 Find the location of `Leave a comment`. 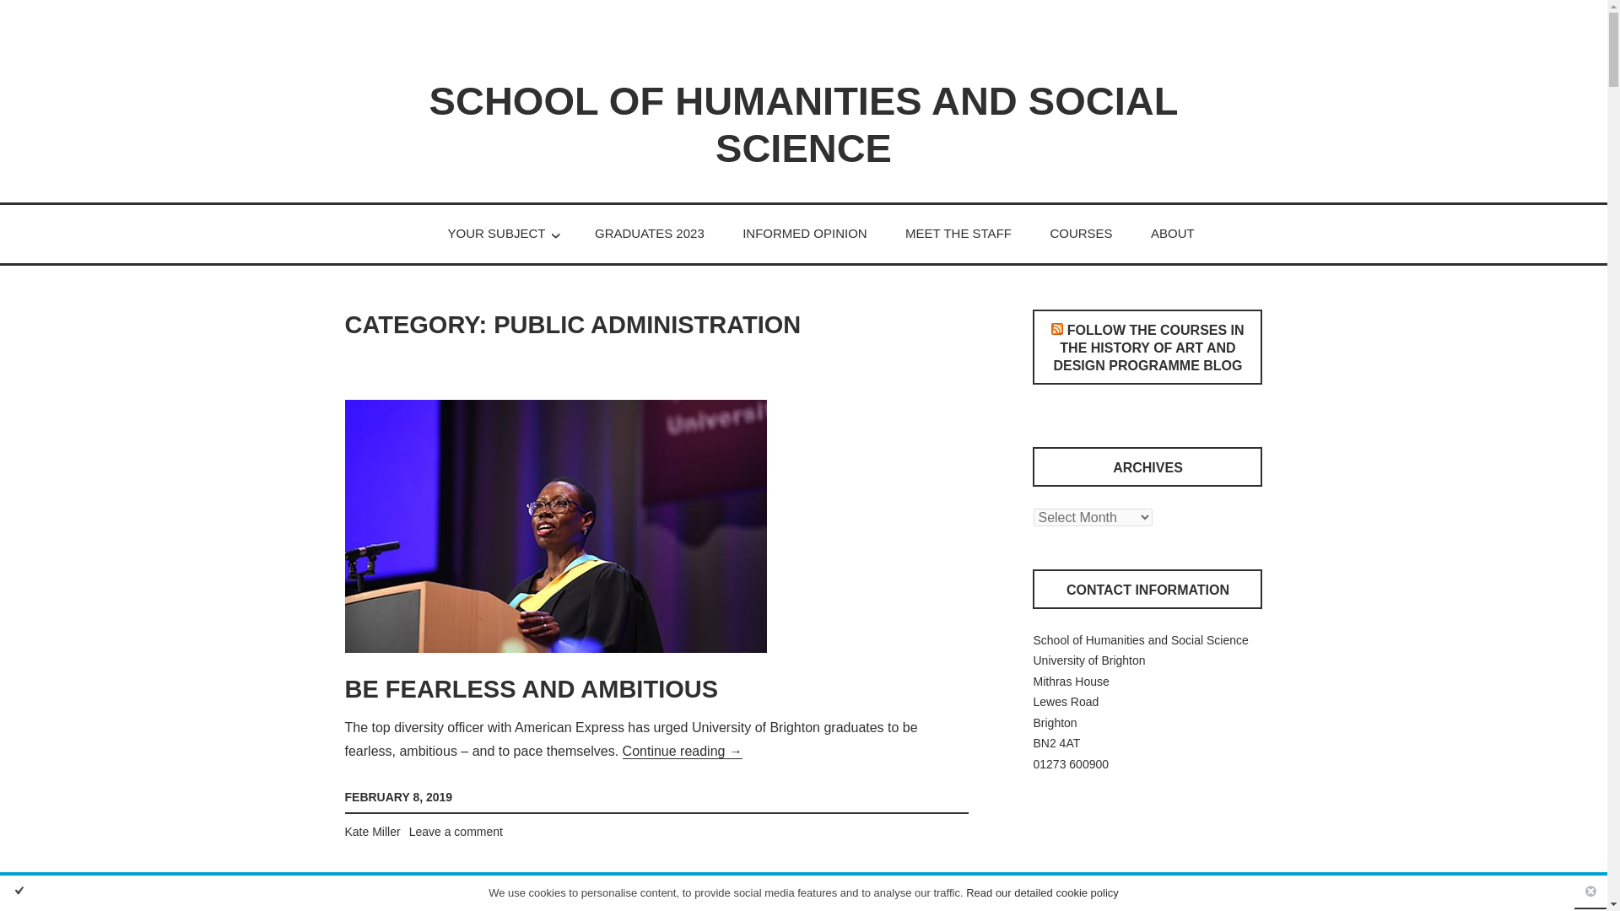

Leave a comment is located at coordinates (456, 832).